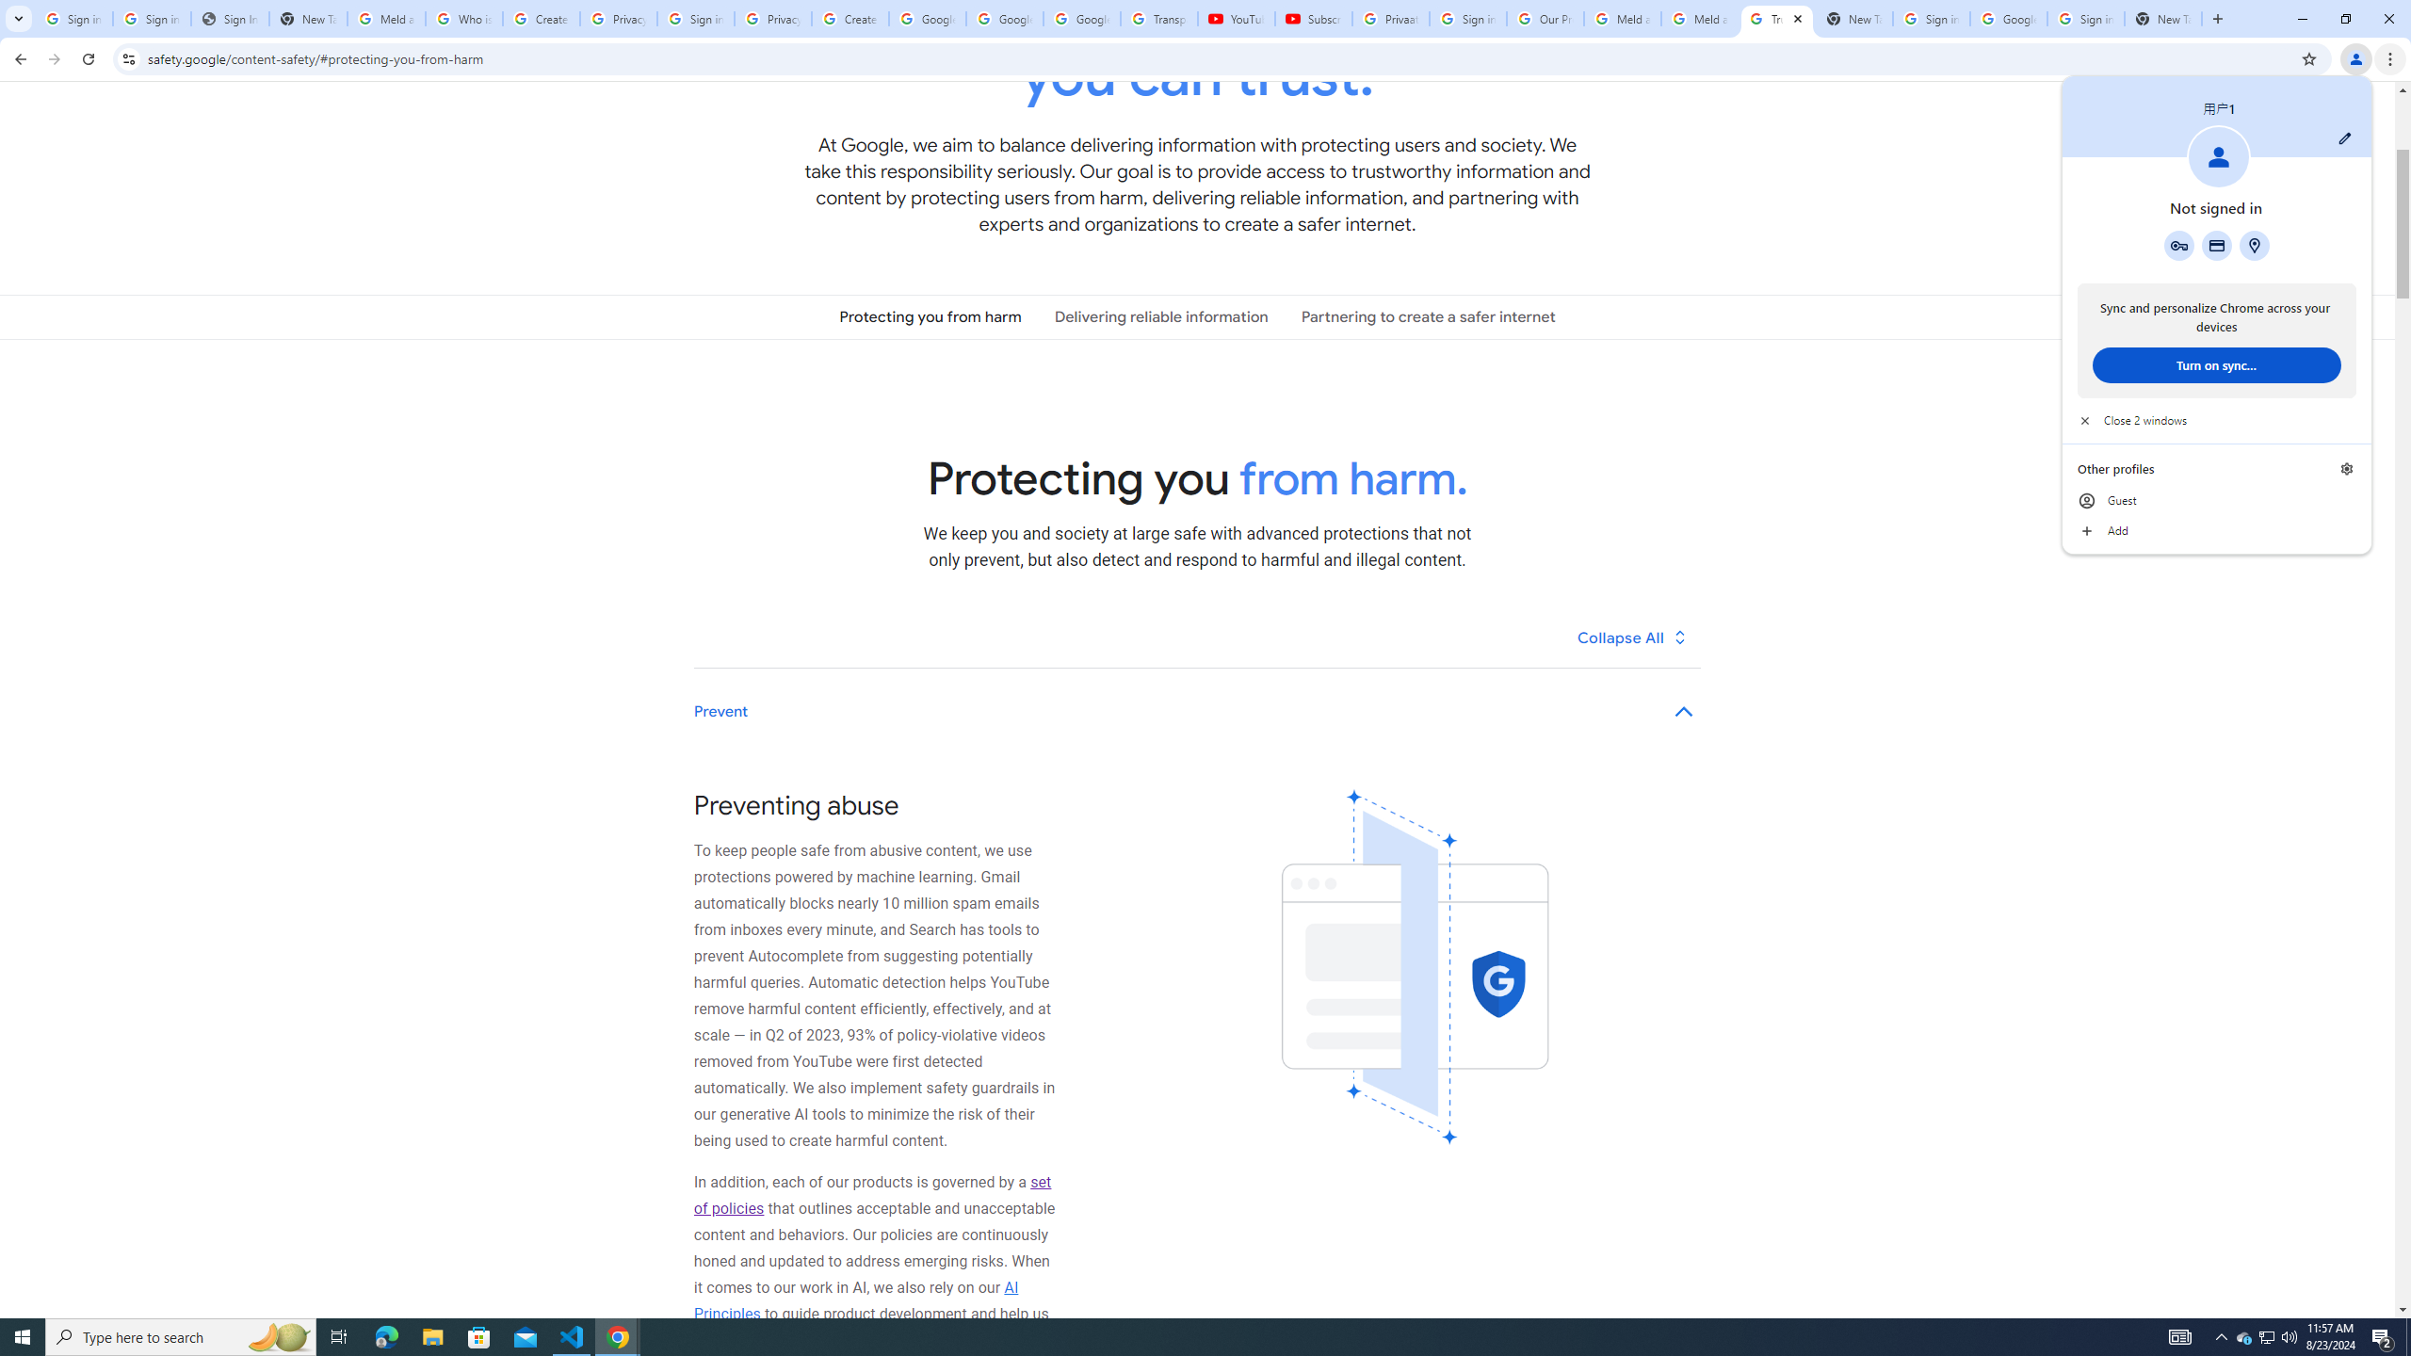 This screenshot has height=1356, width=2411. I want to click on Task View, so click(339, 1337).